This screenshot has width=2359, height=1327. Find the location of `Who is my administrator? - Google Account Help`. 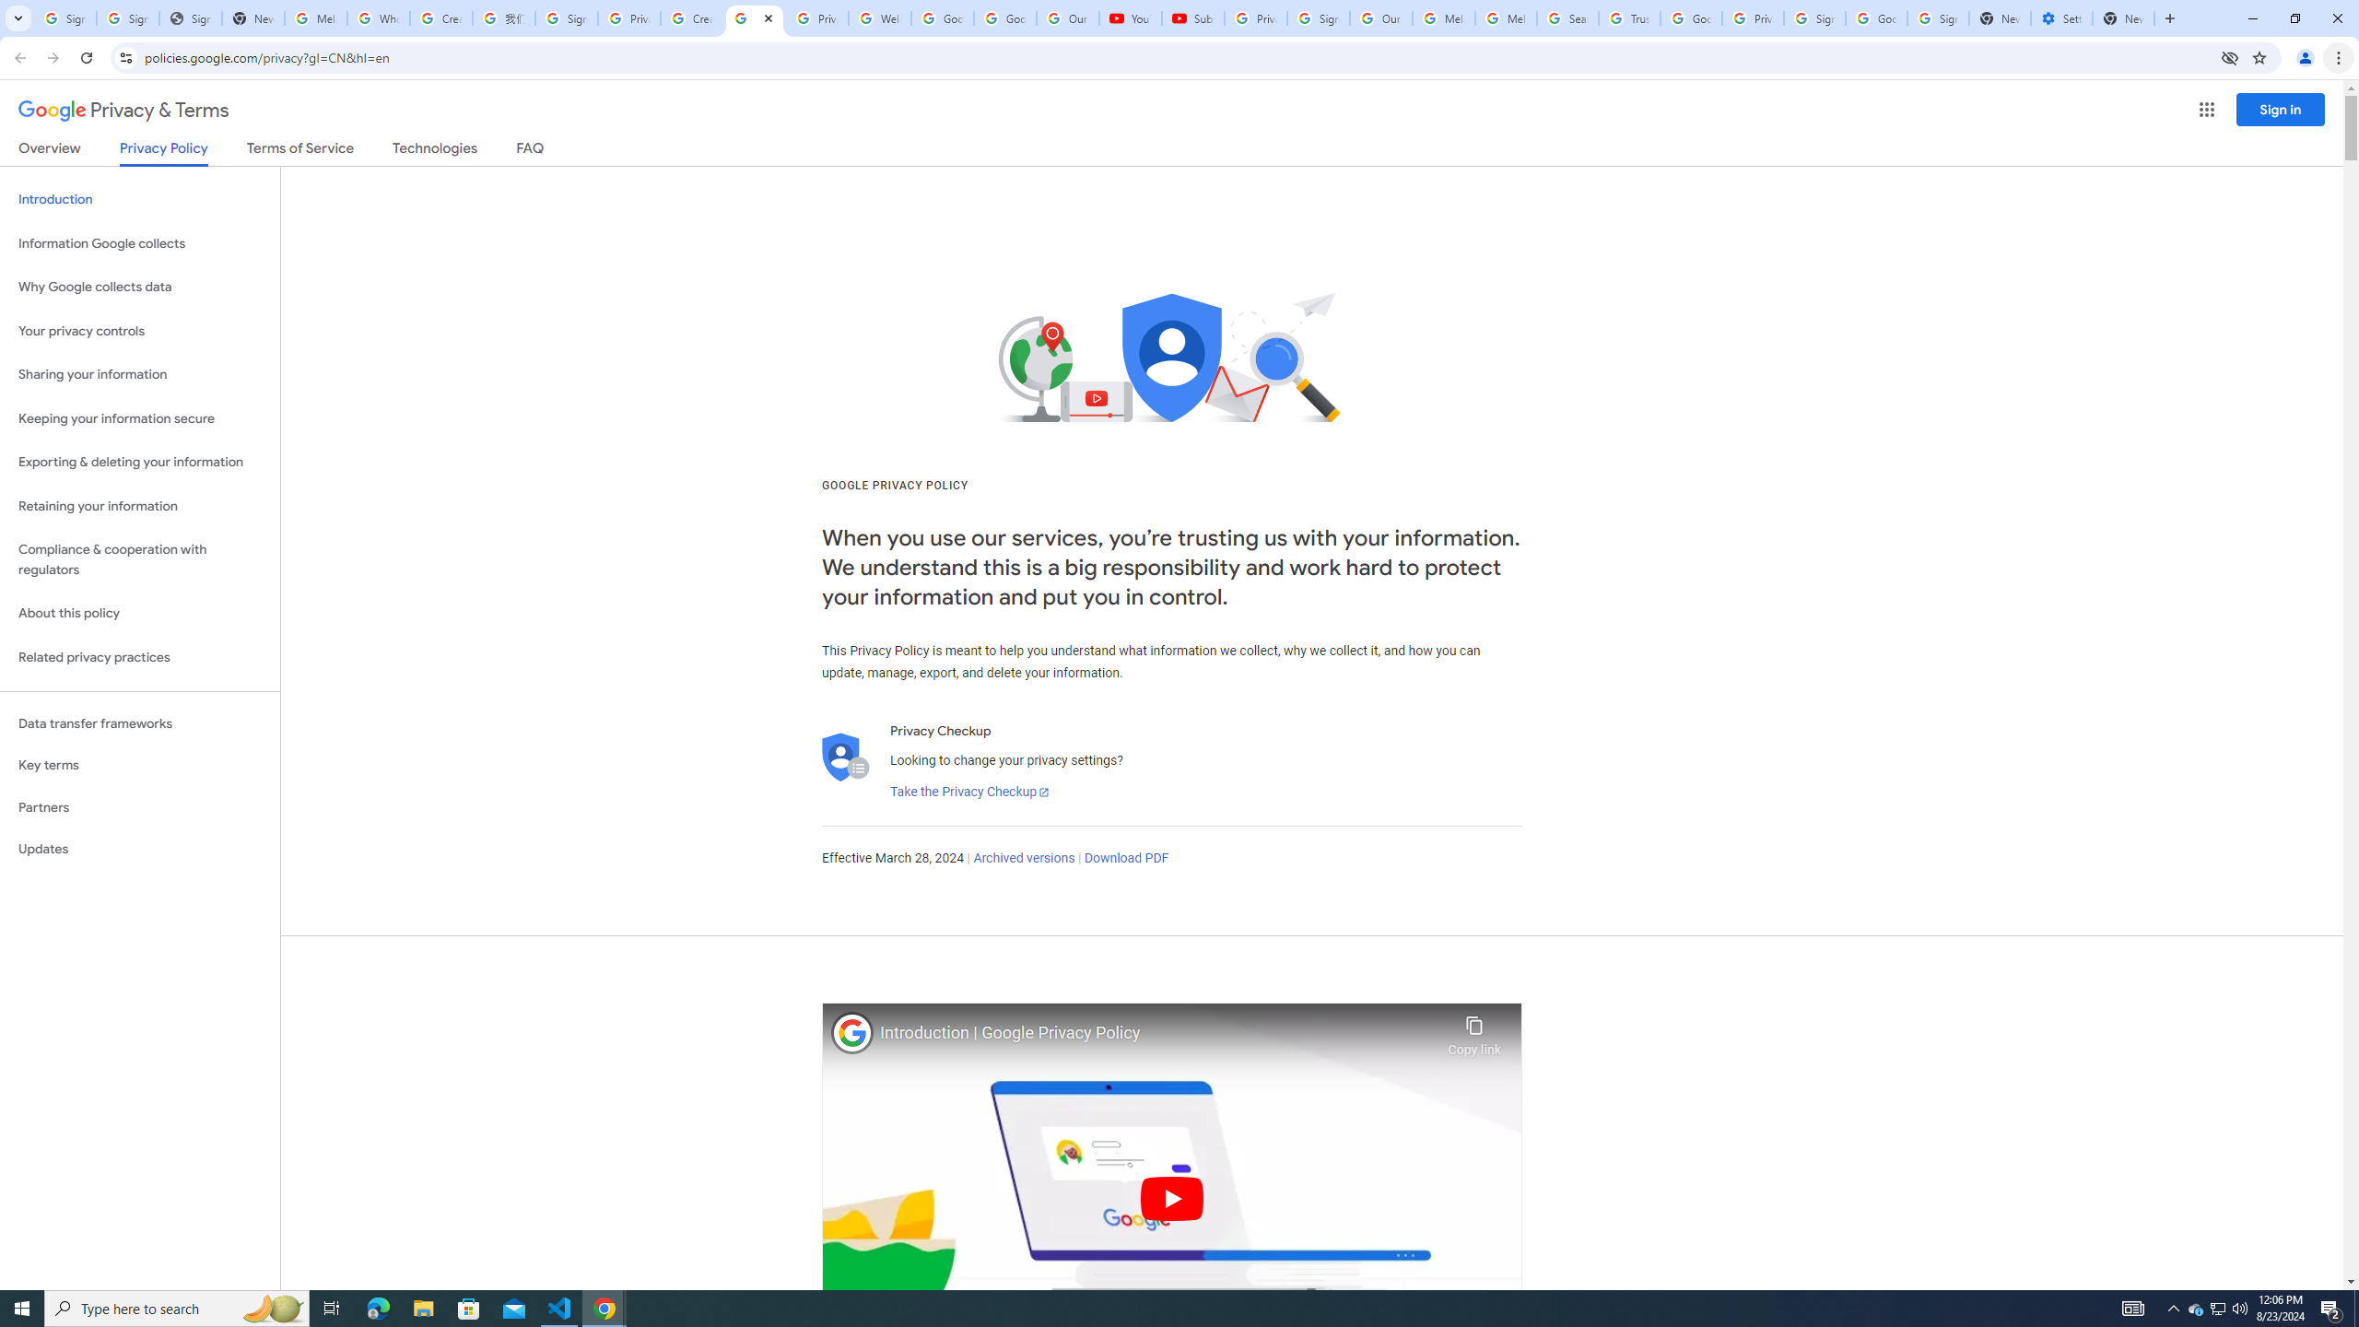

Who is my administrator? - Google Account Help is located at coordinates (378, 18).